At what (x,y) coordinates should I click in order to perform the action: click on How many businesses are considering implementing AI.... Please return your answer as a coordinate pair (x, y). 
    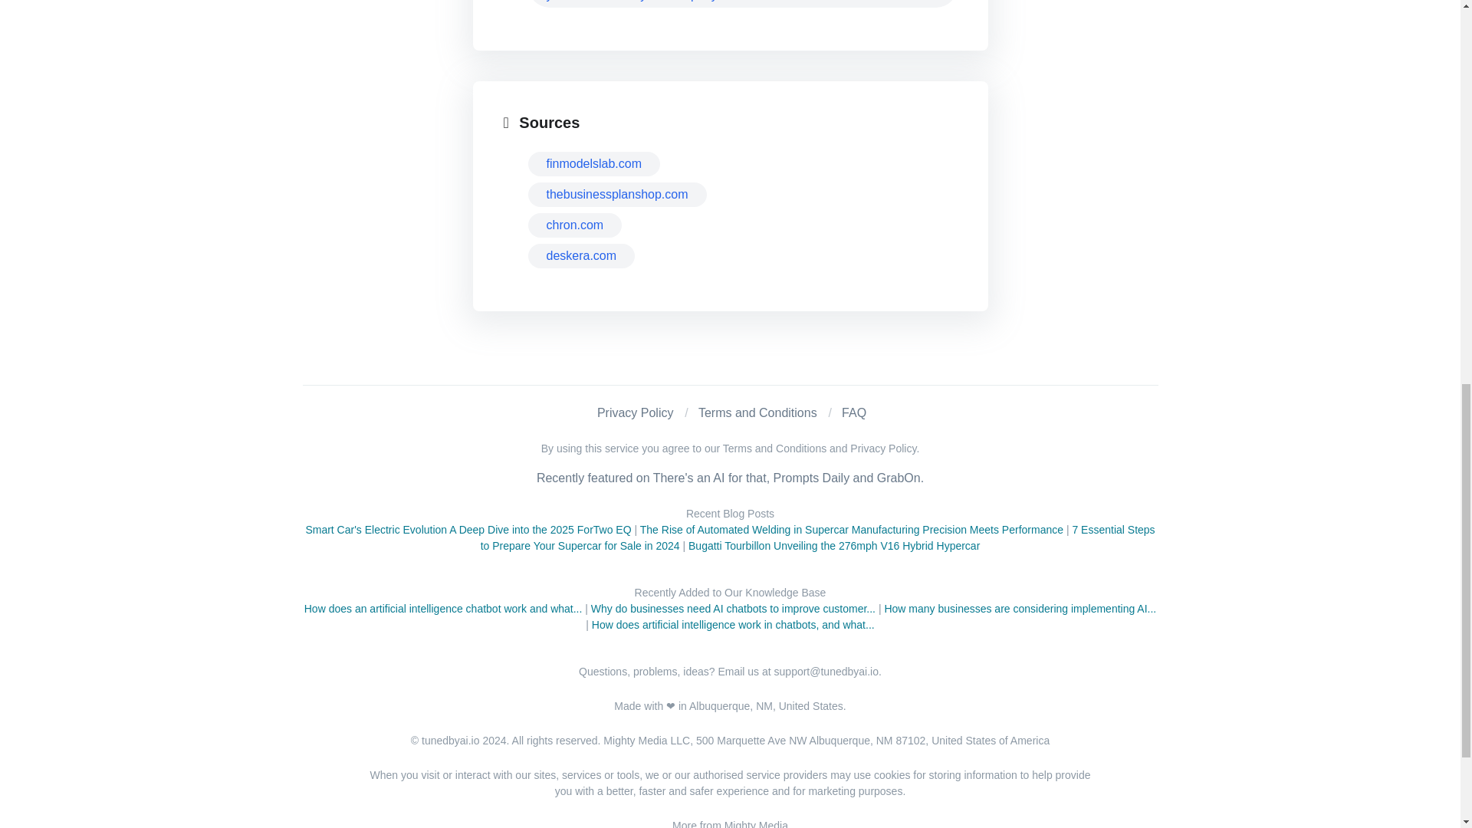
    Looking at the image, I should click on (1020, 609).